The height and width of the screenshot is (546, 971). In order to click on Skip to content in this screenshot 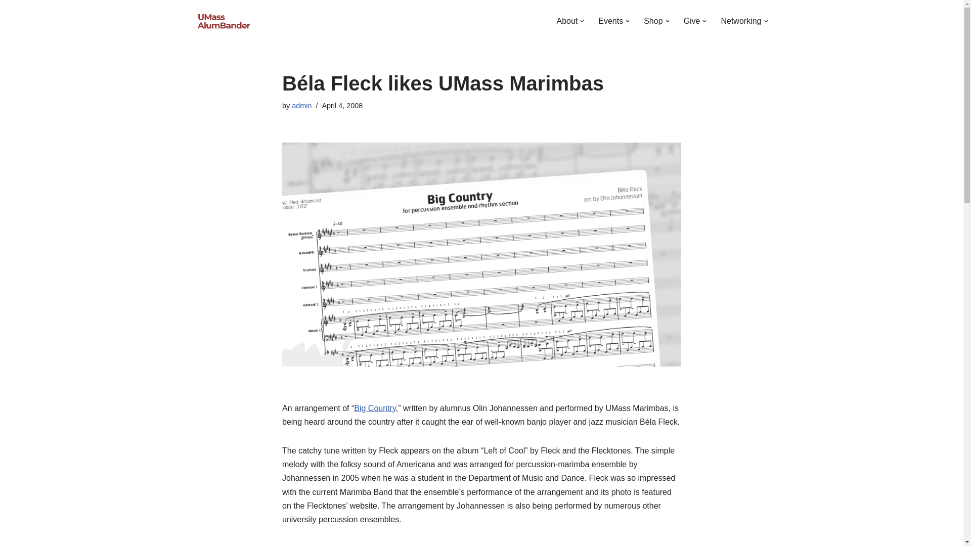, I will do `click(8, 21)`.